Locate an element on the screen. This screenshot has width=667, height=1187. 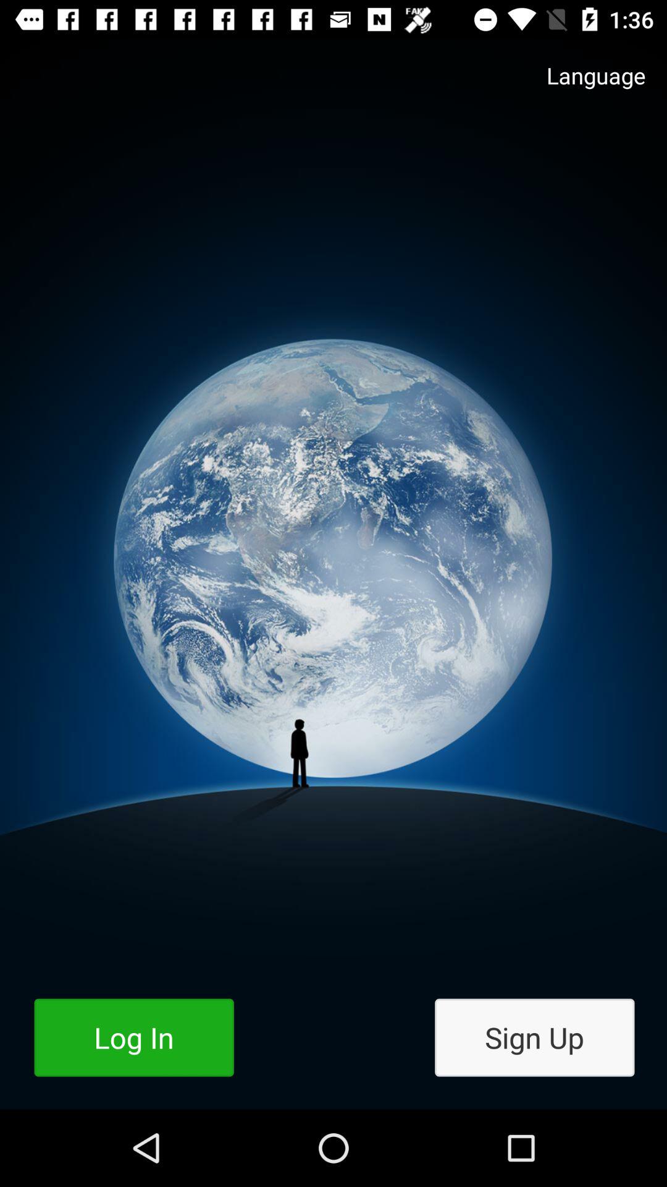
select icon to the left of sign up is located at coordinates (133, 1037).